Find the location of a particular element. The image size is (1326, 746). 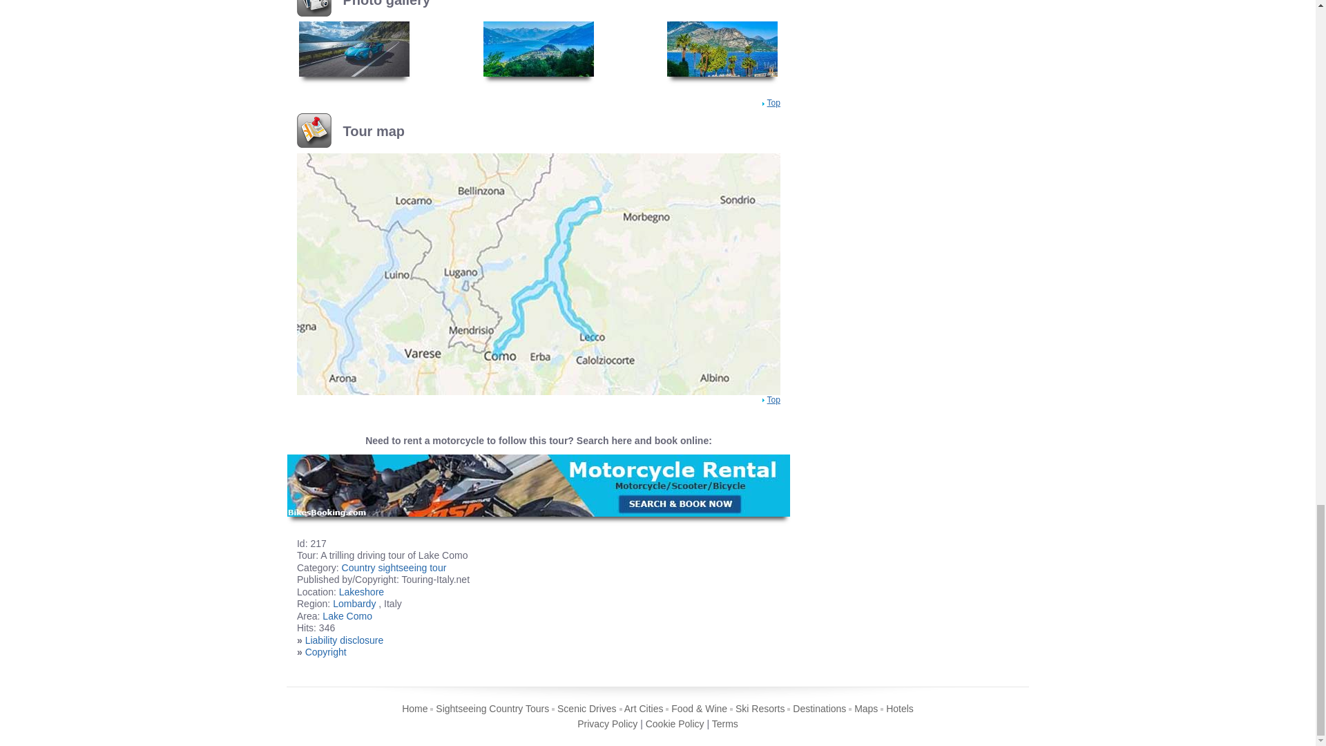

Copyright is located at coordinates (325, 652).